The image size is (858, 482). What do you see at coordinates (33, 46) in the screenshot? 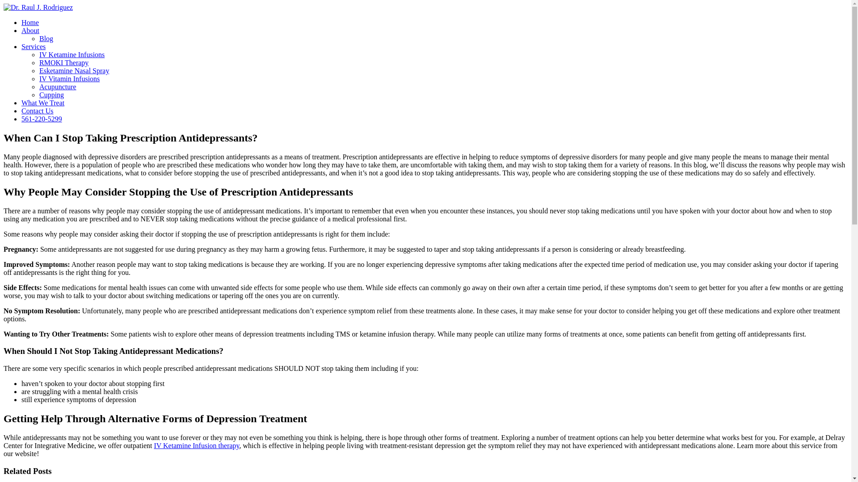
I see `Services` at bounding box center [33, 46].